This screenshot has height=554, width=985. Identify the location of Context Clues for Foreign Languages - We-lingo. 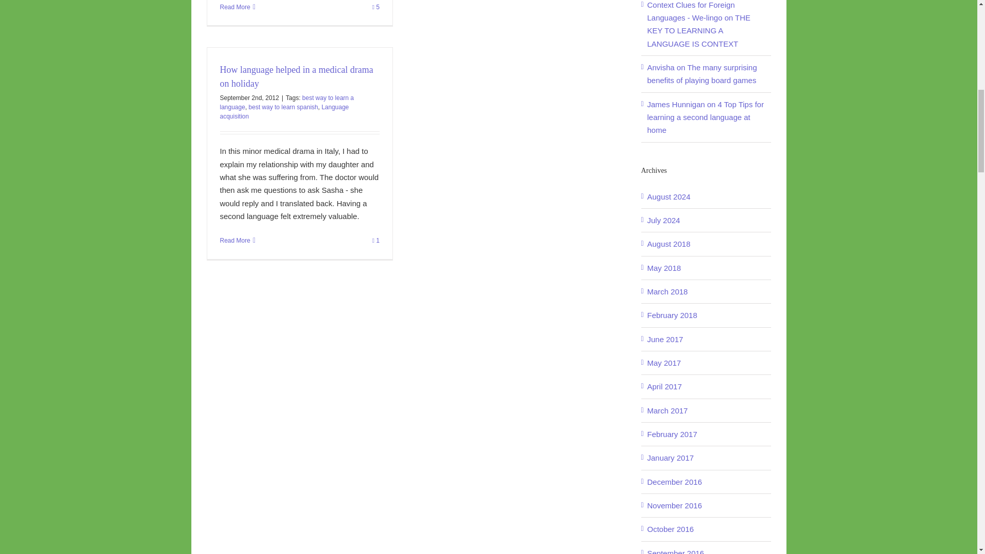
(691, 11).